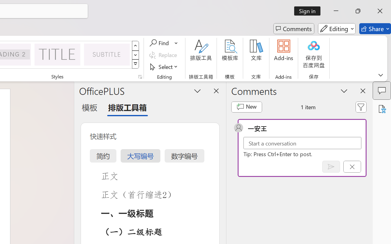  I want to click on Subtitle, so click(107, 54).